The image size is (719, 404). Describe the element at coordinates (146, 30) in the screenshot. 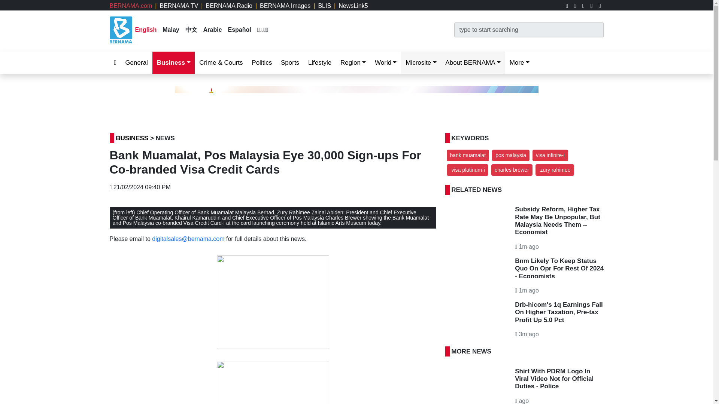

I see `English` at that location.